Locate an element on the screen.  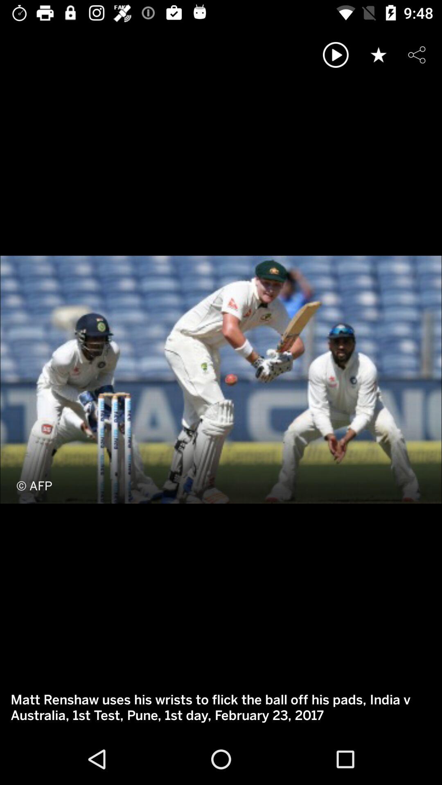
favorite is located at coordinates (379, 55).